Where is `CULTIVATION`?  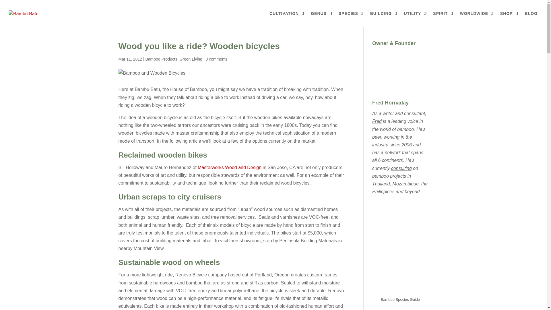
CULTIVATION is located at coordinates (287, 19).